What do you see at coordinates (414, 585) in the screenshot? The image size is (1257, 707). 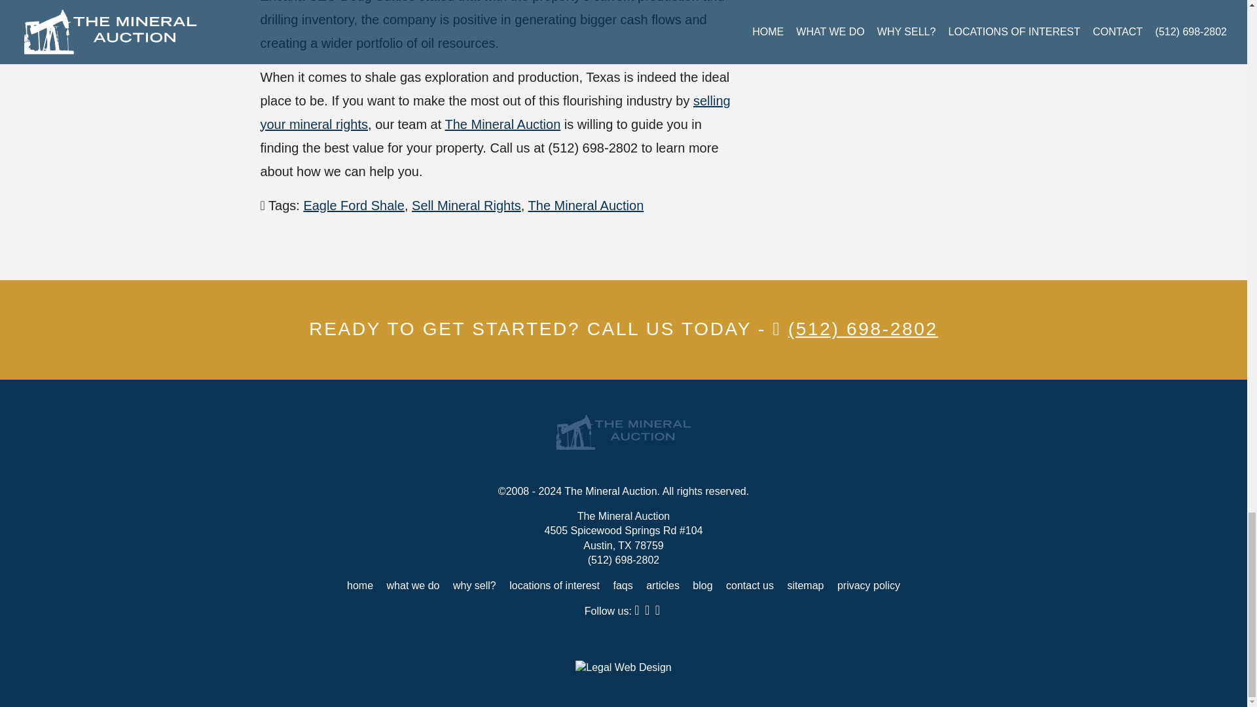 I see `what we do` at bounding box center [414, 585].